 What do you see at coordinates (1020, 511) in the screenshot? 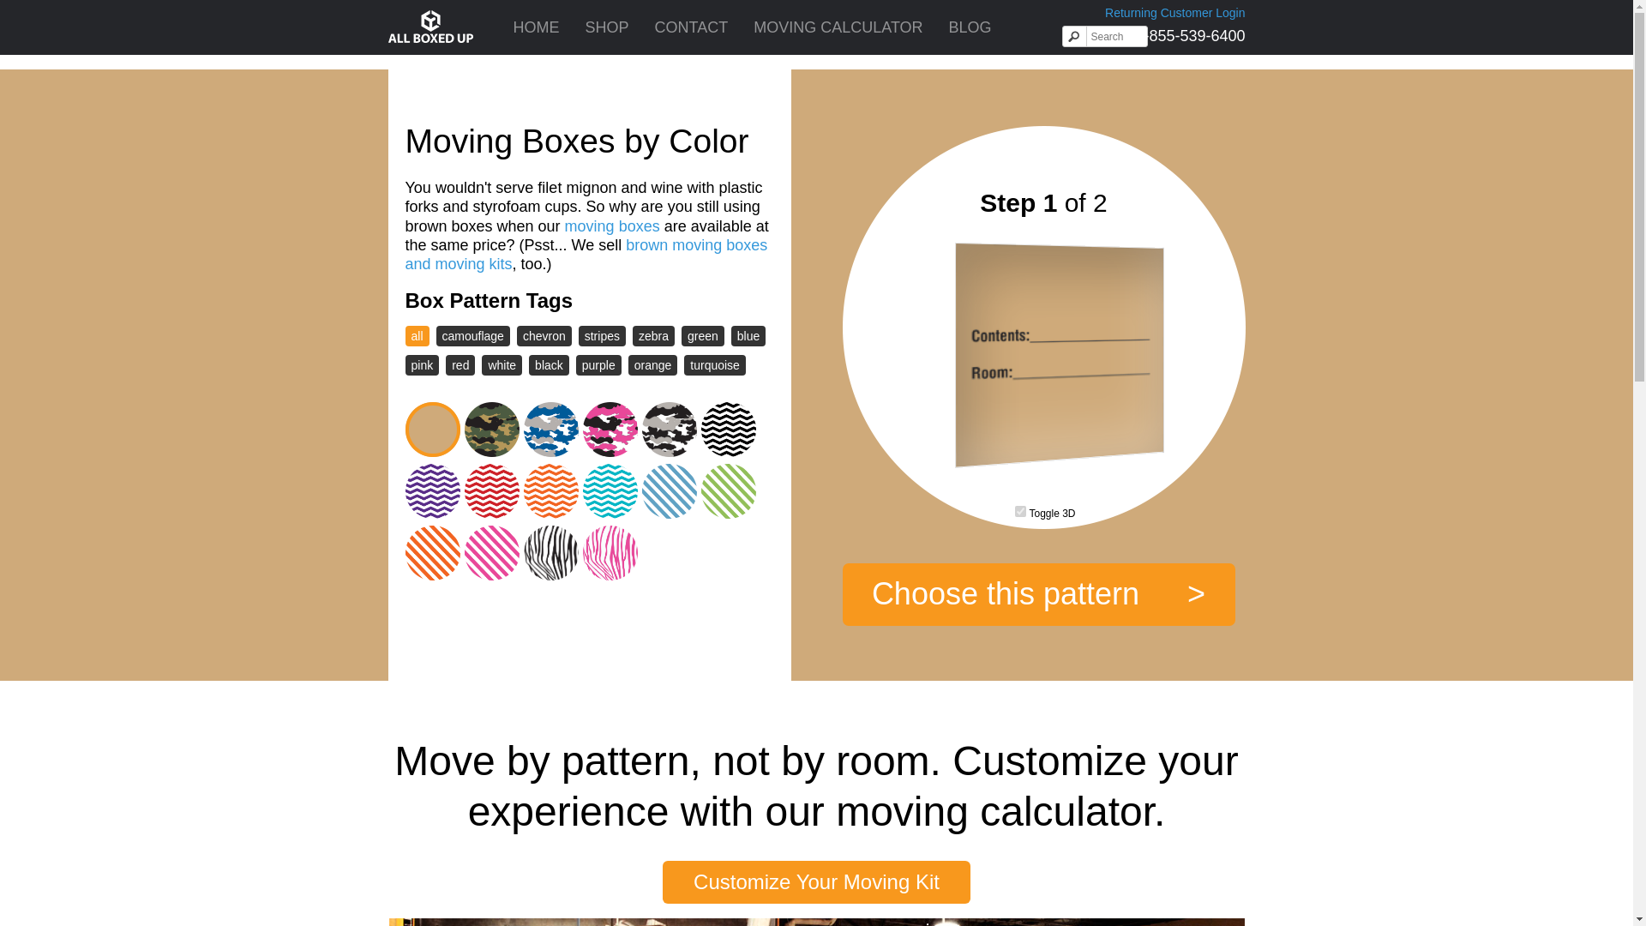
I see `on` at bounding box center [1020, 511].